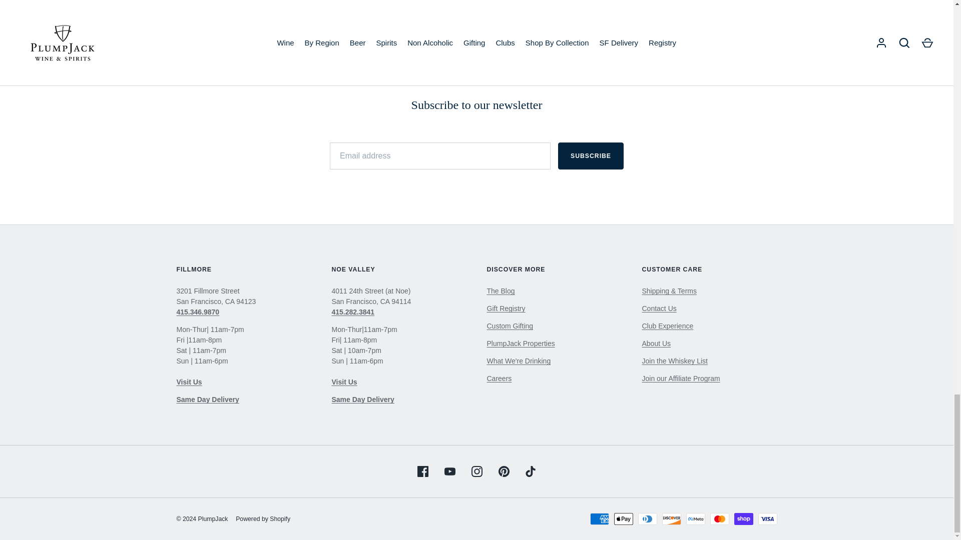 The image size is (961, 540). I want to click on About, so click(656, 343).